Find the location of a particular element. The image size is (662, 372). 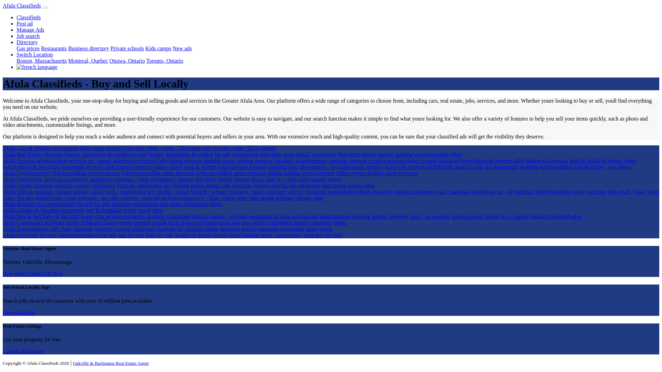

others is located at coordinates (269, 148).